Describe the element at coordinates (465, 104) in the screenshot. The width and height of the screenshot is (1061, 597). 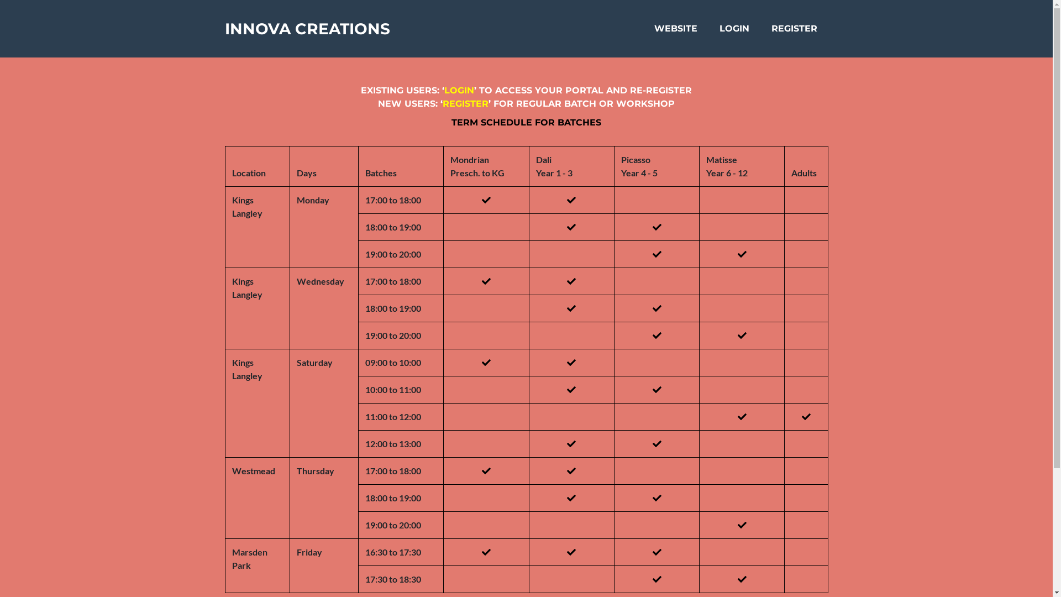
I see `REGISTER` at that location.